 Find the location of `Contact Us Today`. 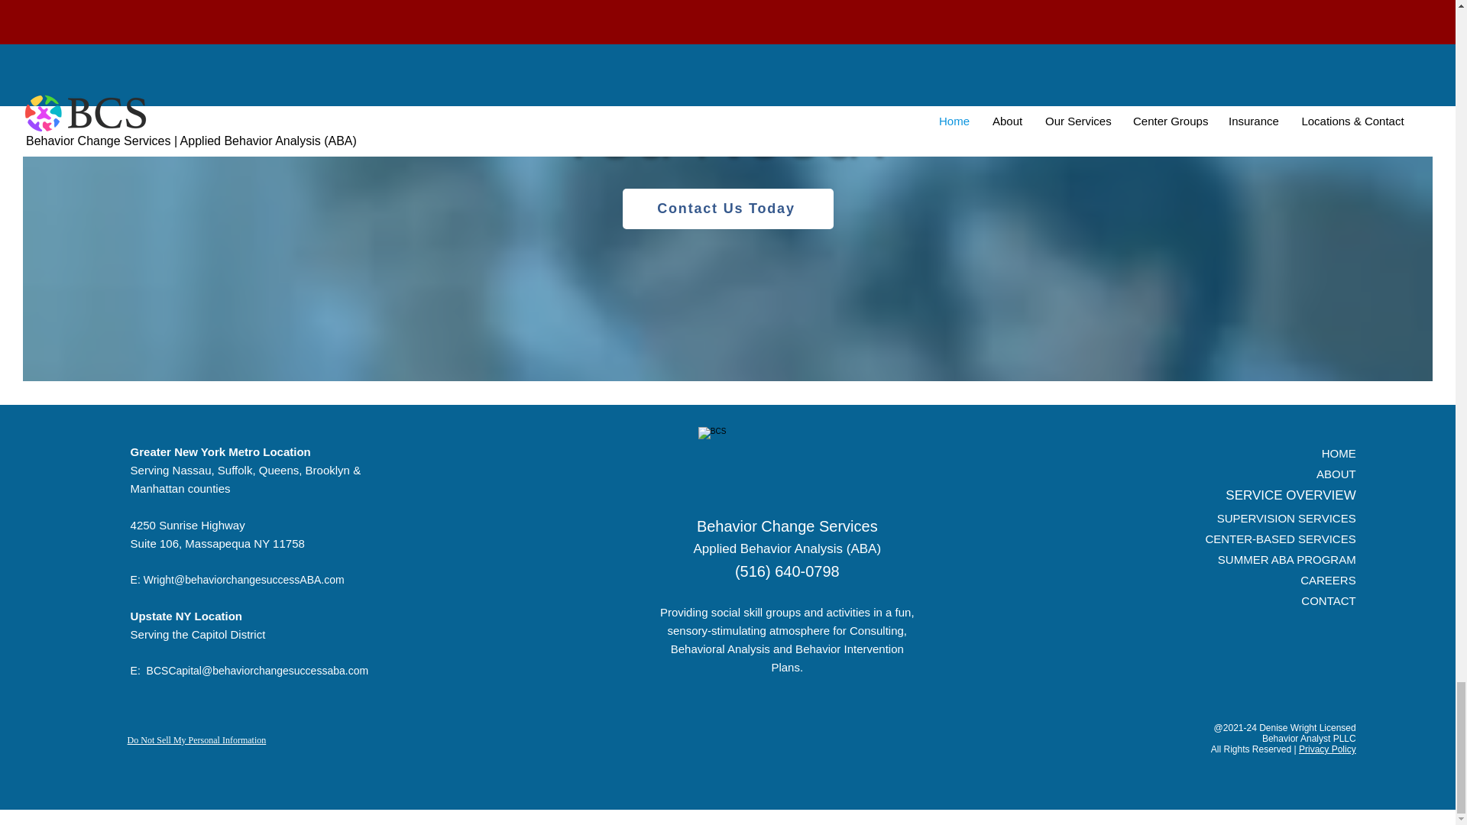

Contact Us Today is located at coordinates (727, 209).